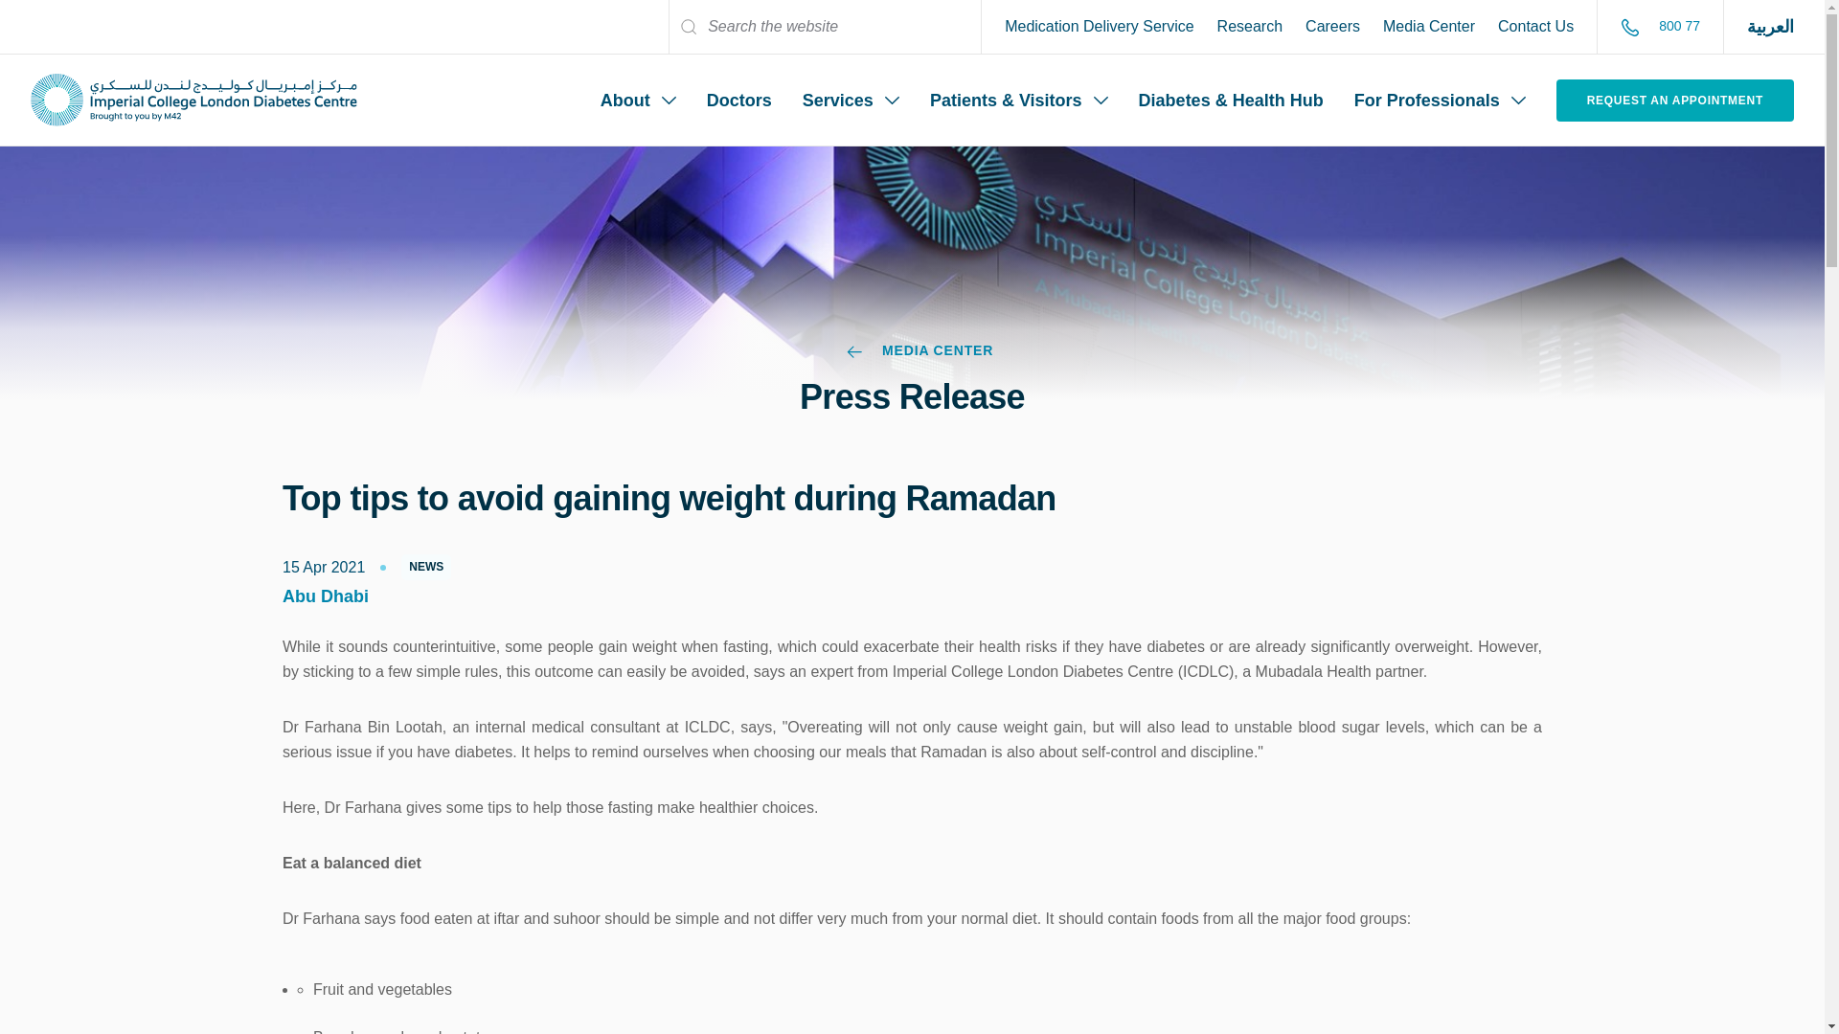  What do you see at coordinates (1250, 27) in the screenshot?
I see `Research` at bounding box center [1250, 27].